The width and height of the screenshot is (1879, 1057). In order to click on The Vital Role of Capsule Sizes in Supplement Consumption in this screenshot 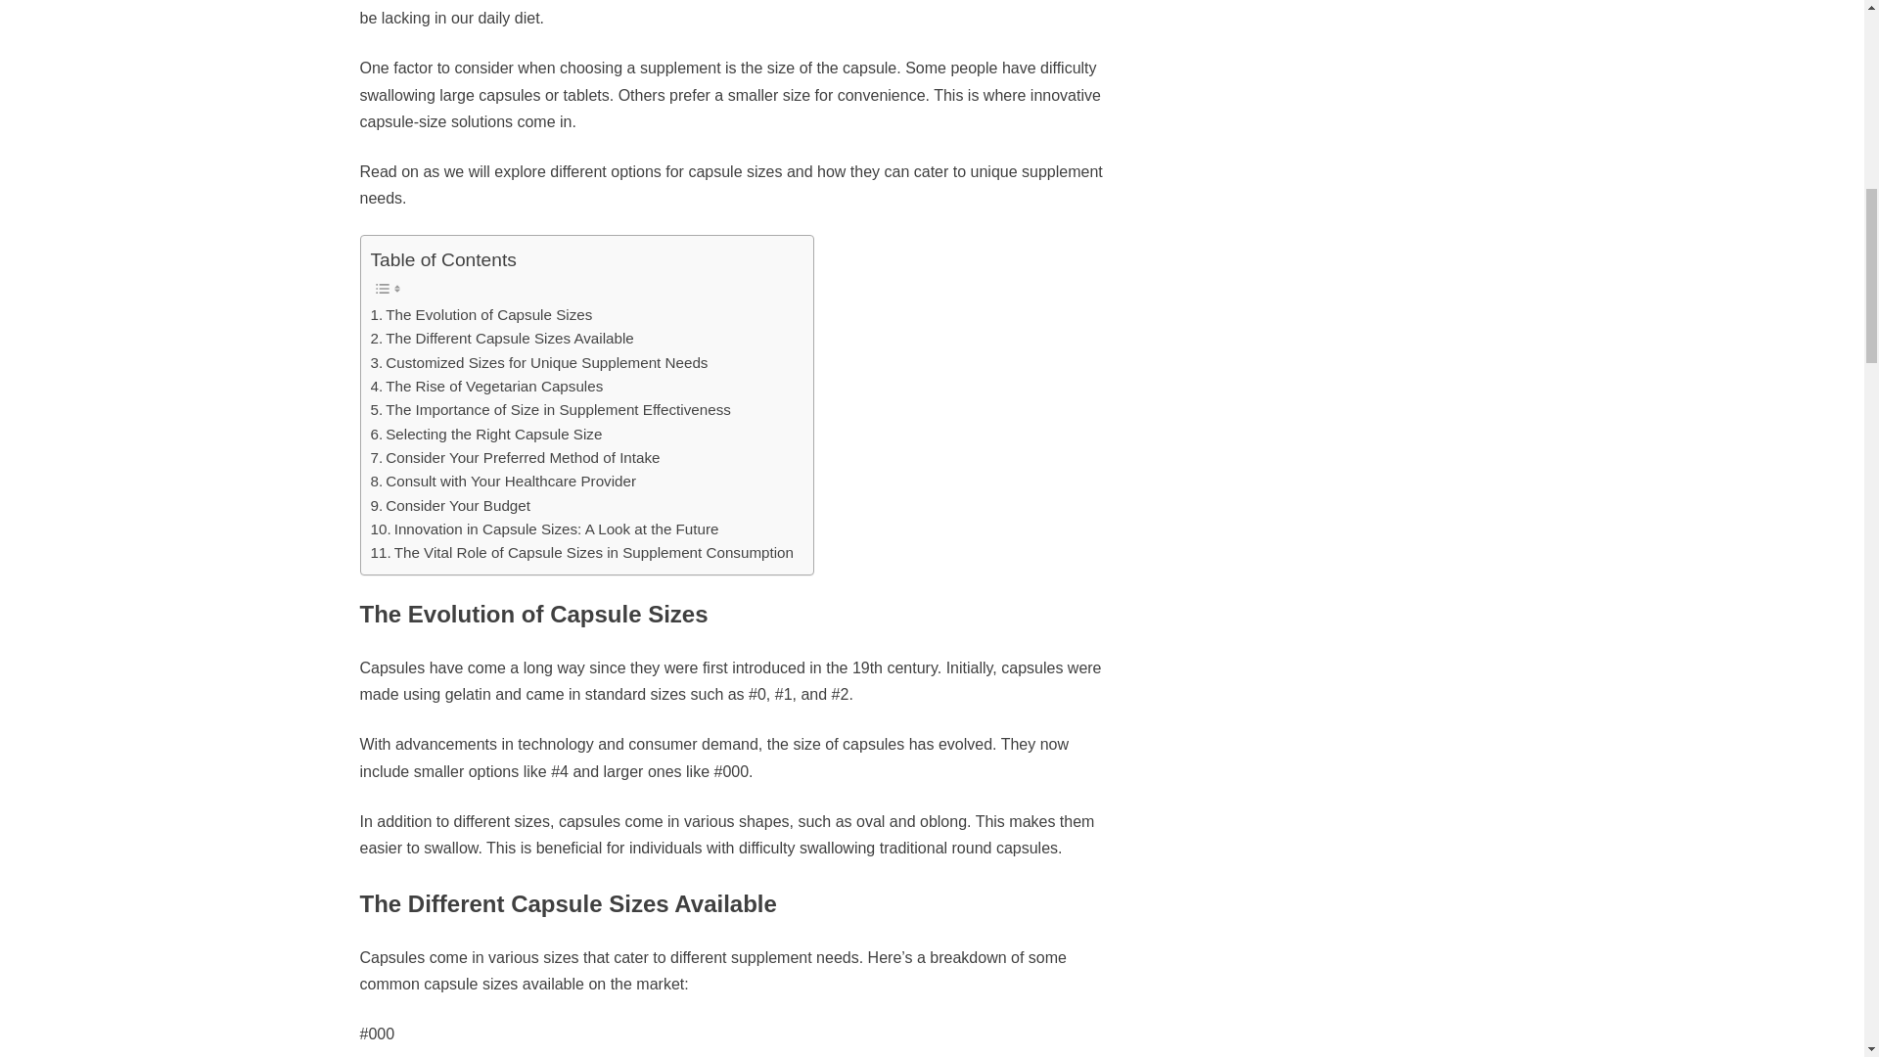, I will do `click(581, 552)`.